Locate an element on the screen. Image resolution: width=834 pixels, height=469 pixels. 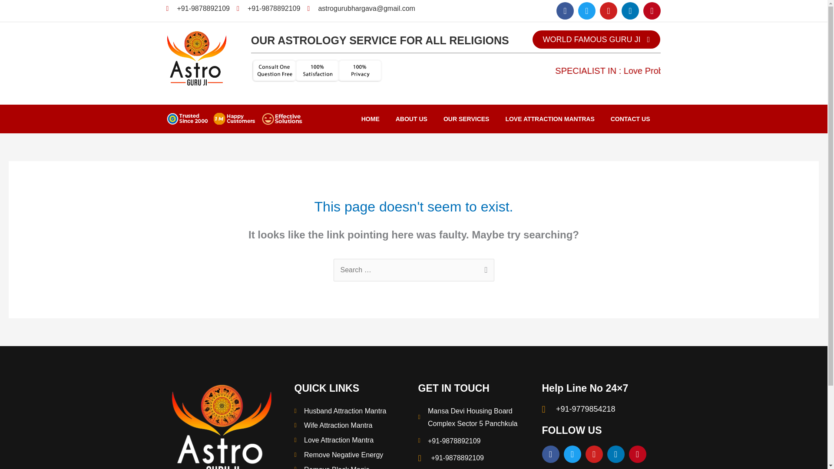
Love Attraction Mantra is located at coordinates (352, 440).